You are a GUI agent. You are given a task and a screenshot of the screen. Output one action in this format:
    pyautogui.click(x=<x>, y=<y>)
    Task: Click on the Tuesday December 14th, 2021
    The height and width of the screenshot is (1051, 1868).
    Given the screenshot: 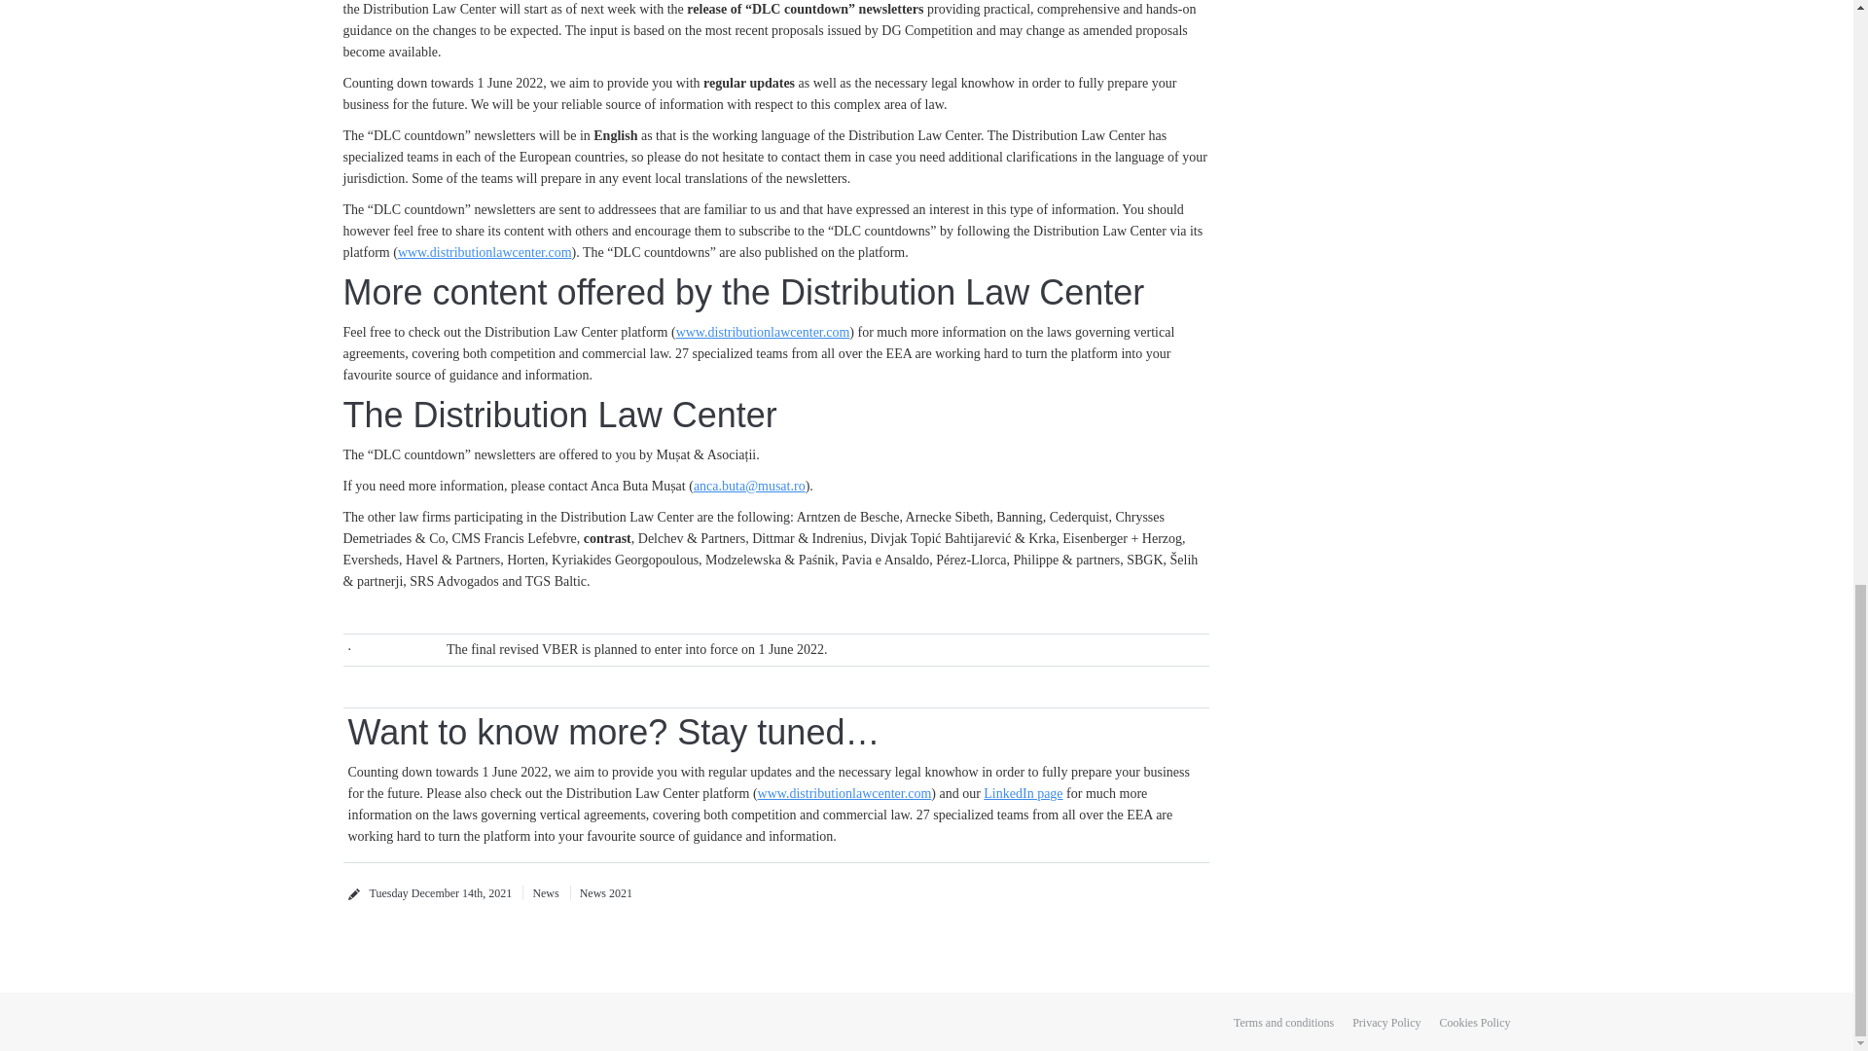 What is the action you would take?
    pyautogui.click(x=441, y=893)
    